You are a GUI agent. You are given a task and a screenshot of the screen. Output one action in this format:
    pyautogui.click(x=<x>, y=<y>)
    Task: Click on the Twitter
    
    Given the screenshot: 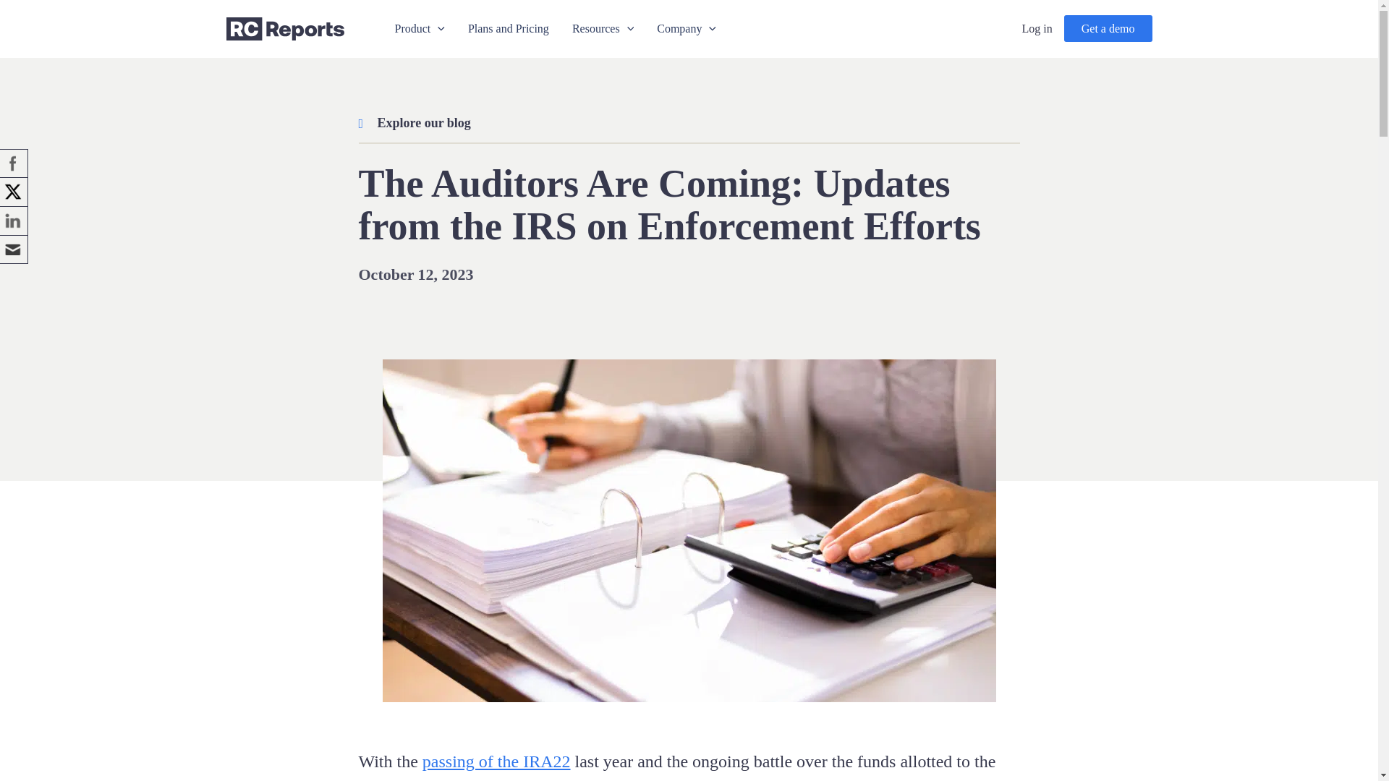 What is the action you would take?
    pyautogui.click(x=14, y=192)
    